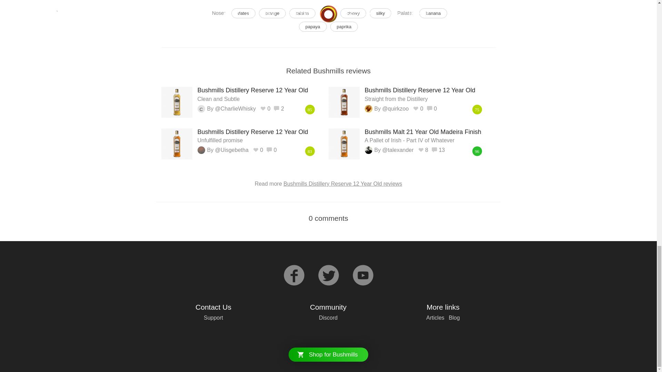 Image resolution: width=662 pixels, height=372 pixels. Describe the element at coordinates (302, 13) in the screenshot. I see `orange` at that location.